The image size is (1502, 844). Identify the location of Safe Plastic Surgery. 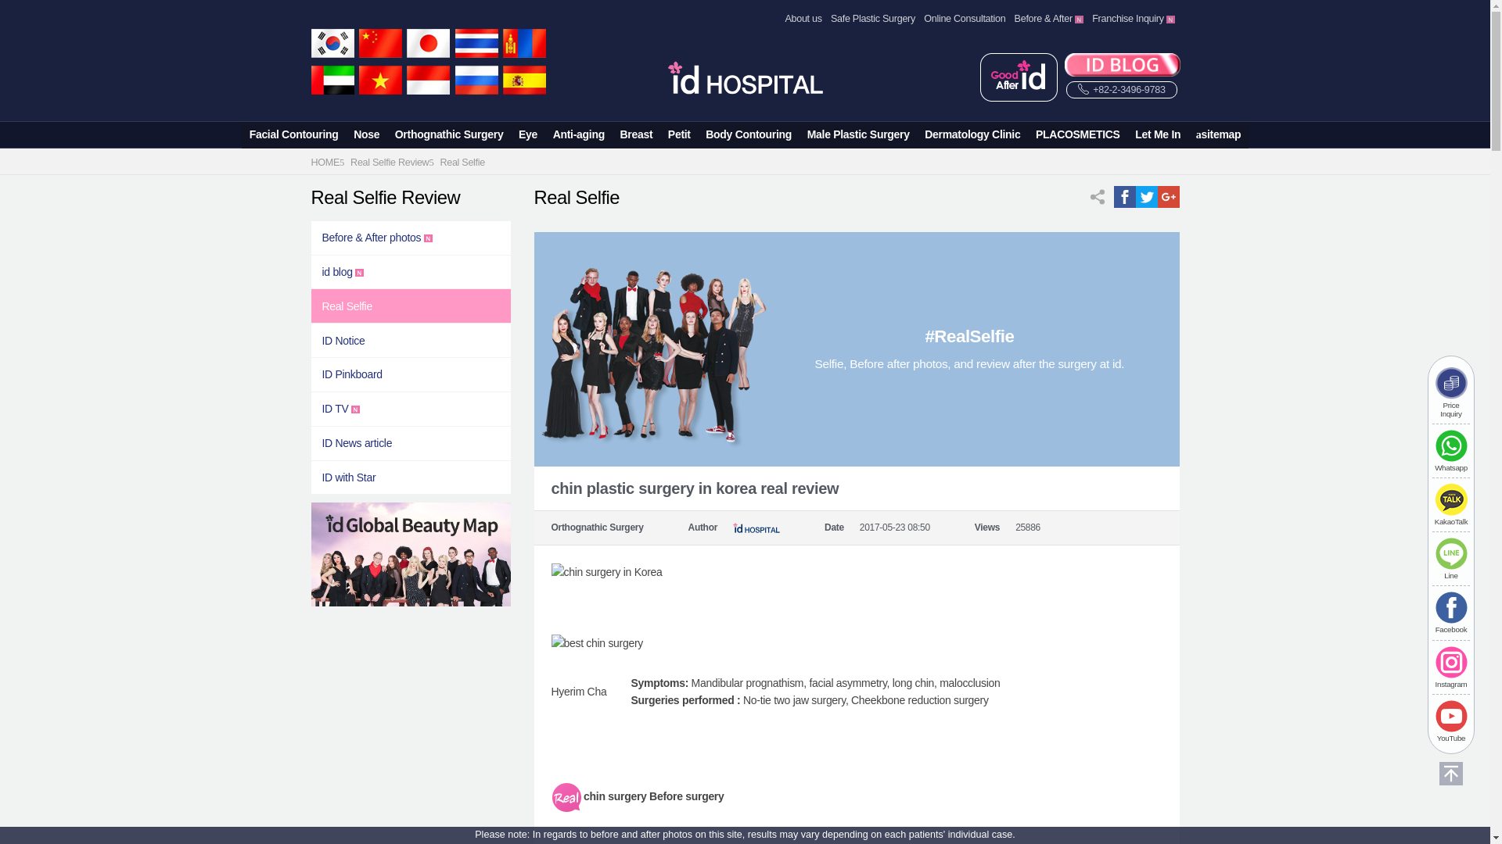
(873, 19).